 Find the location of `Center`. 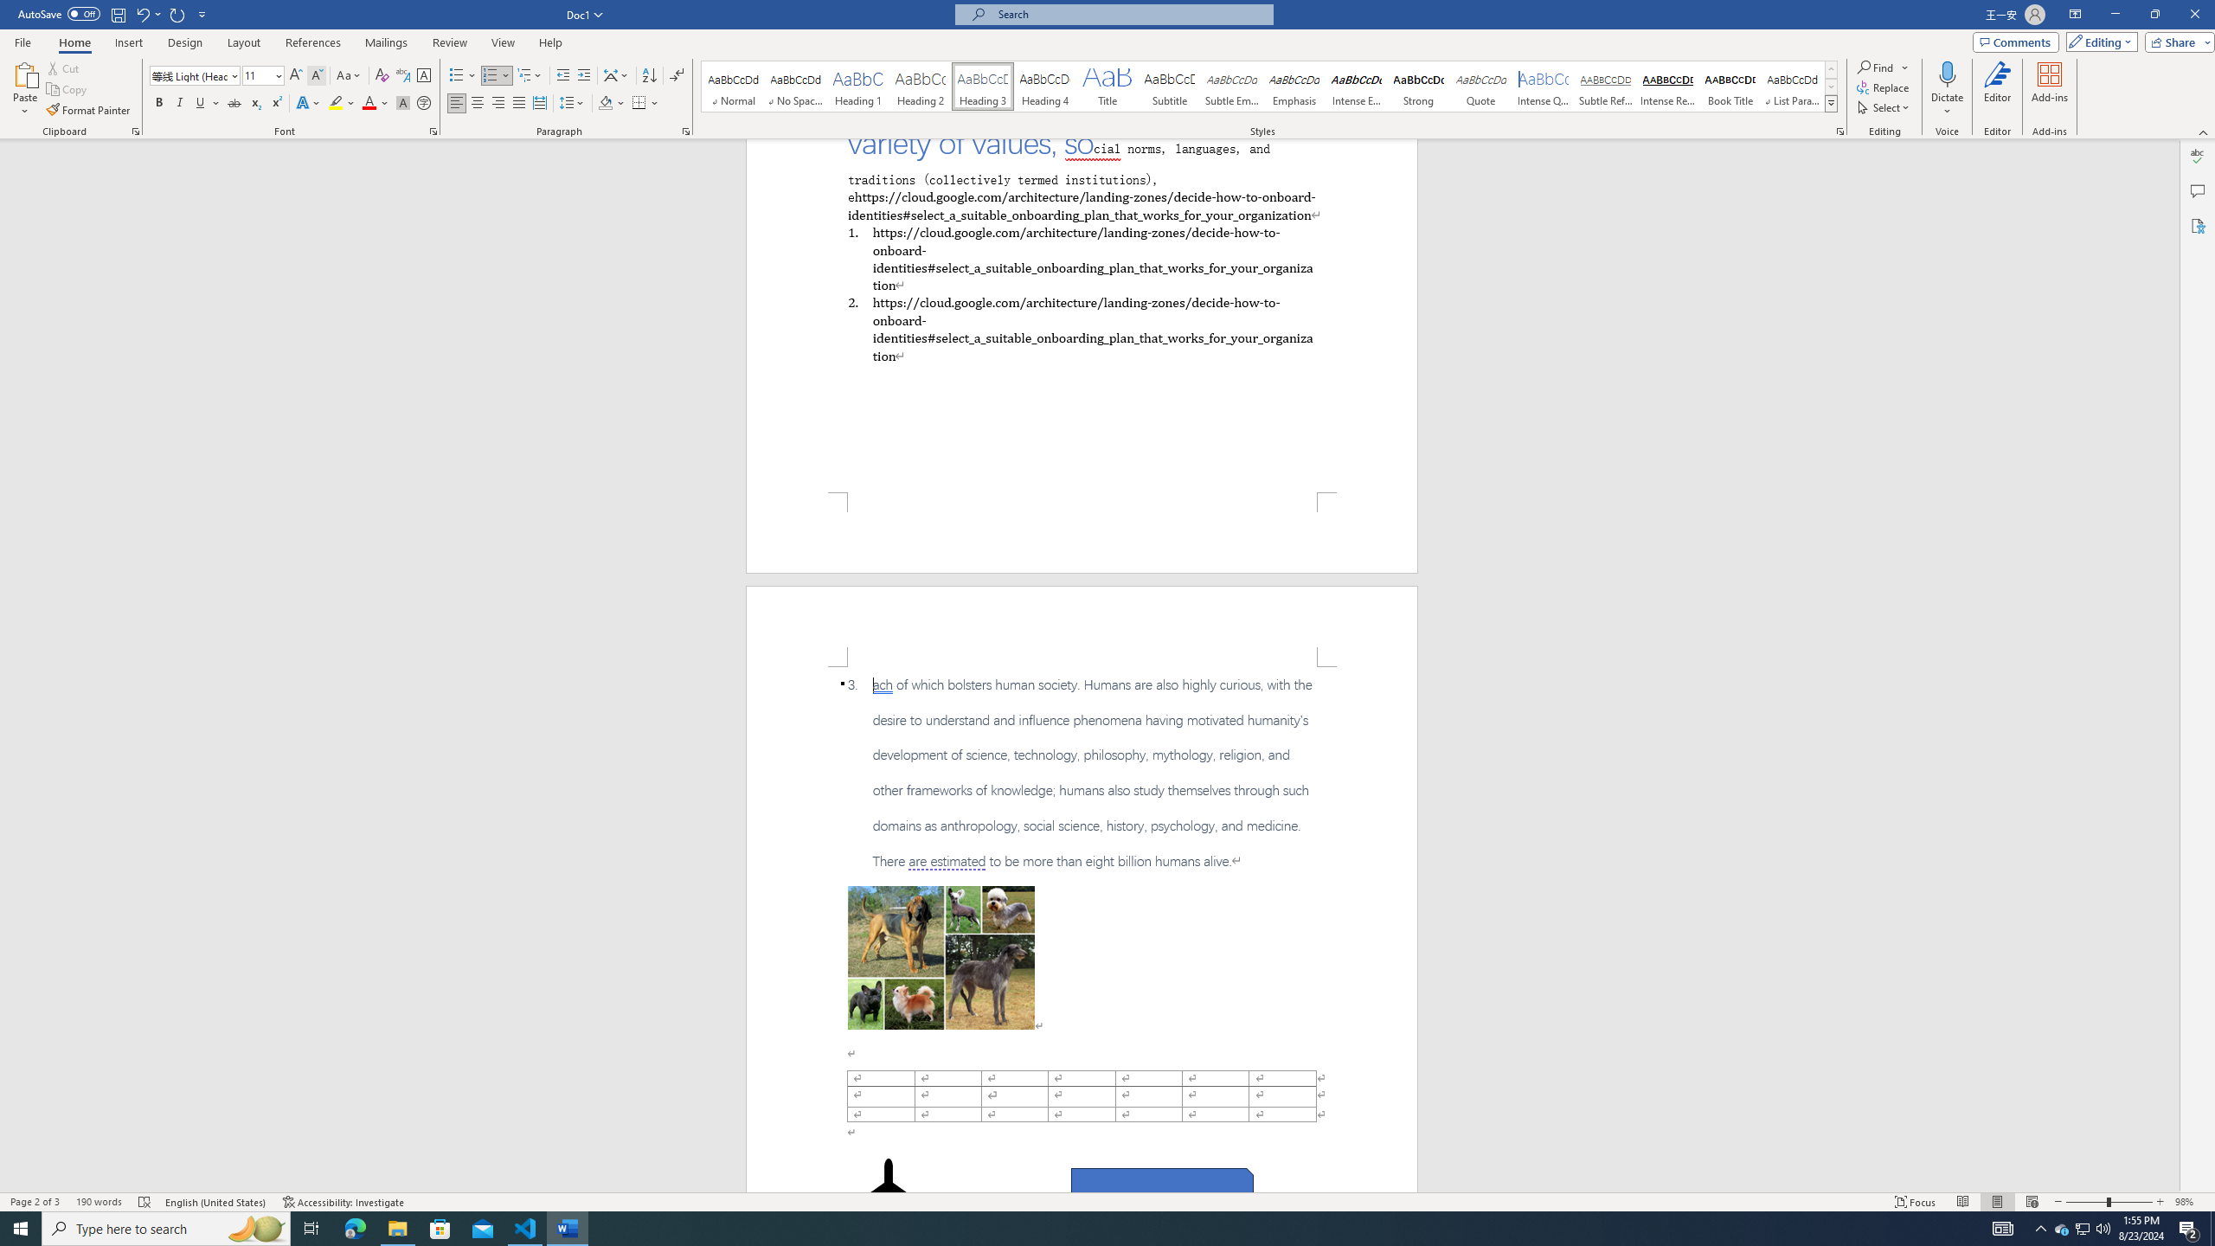

Center is located at coordinates (478, 104).